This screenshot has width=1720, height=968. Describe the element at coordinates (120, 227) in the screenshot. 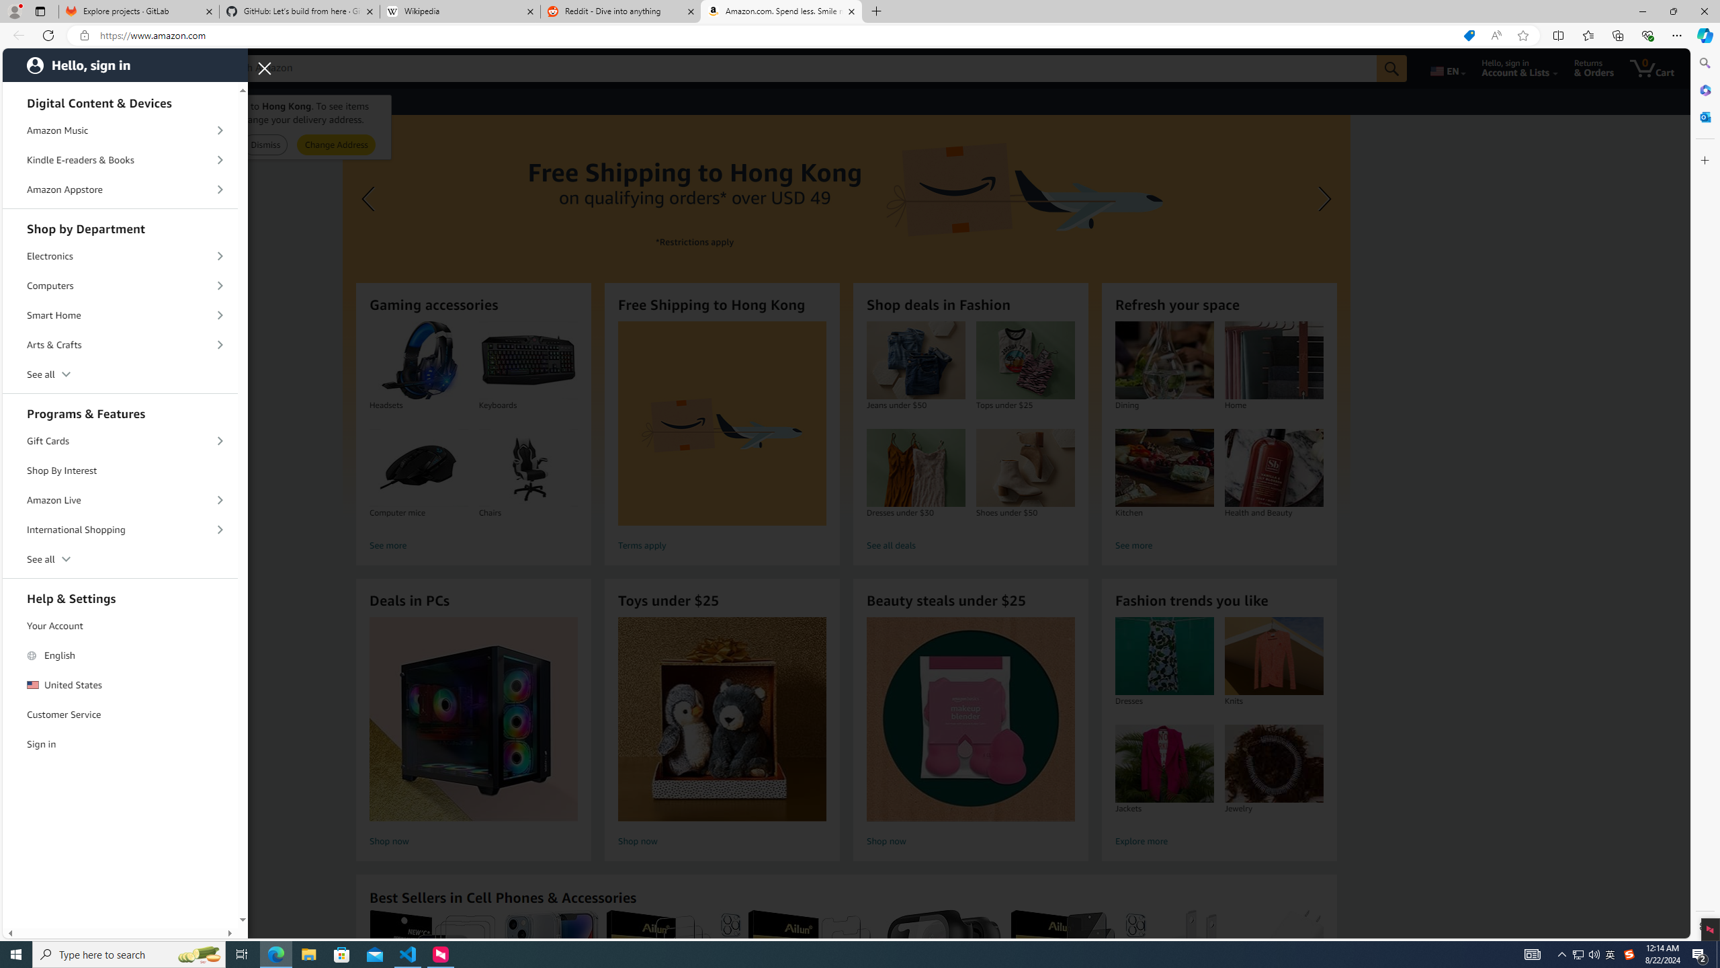

I see `Shop by Department` at that location.